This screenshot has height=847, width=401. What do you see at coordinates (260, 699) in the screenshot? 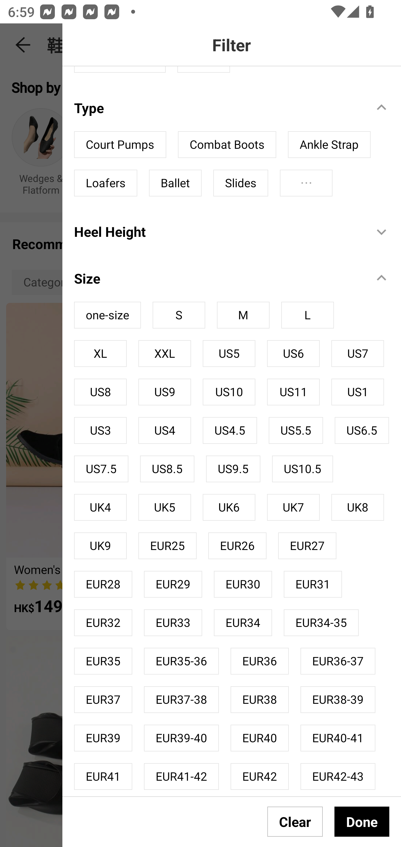
I see `EUR38` at bounding box center [260, 699].